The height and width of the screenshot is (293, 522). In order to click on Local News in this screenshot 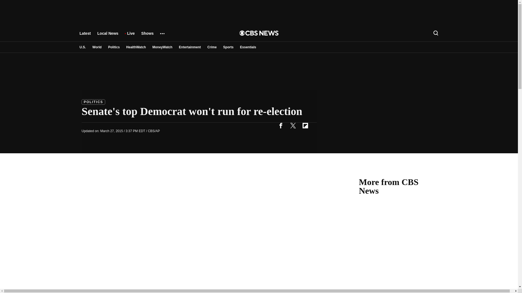, I will do `click(108, 36)`.